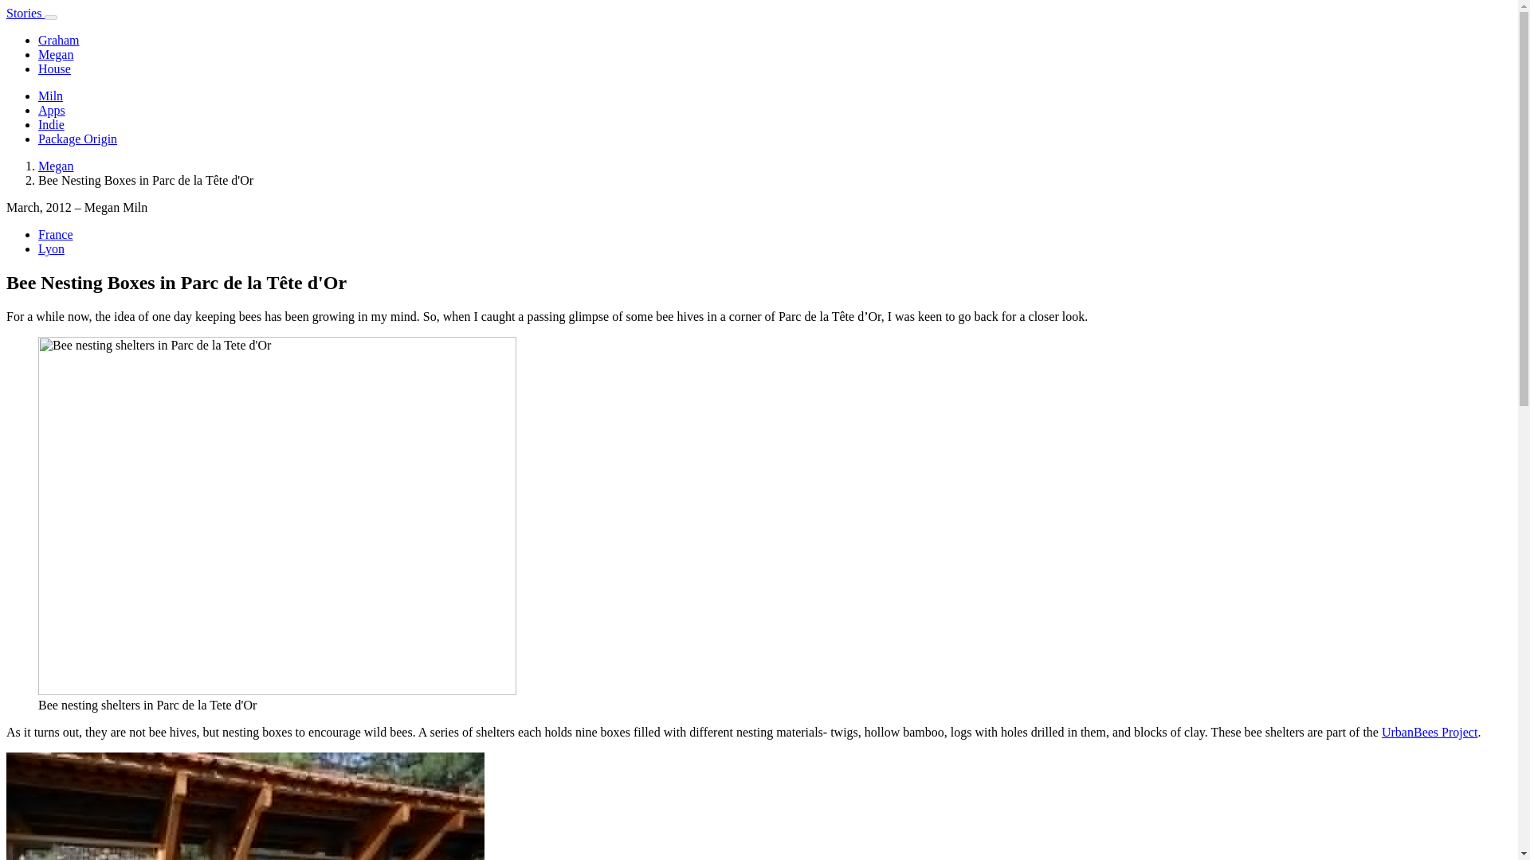 This screenshot has width=1530, height=860. Describe the element at coordinates (59, 40) in the screenshot. I see `Graham` at that location.